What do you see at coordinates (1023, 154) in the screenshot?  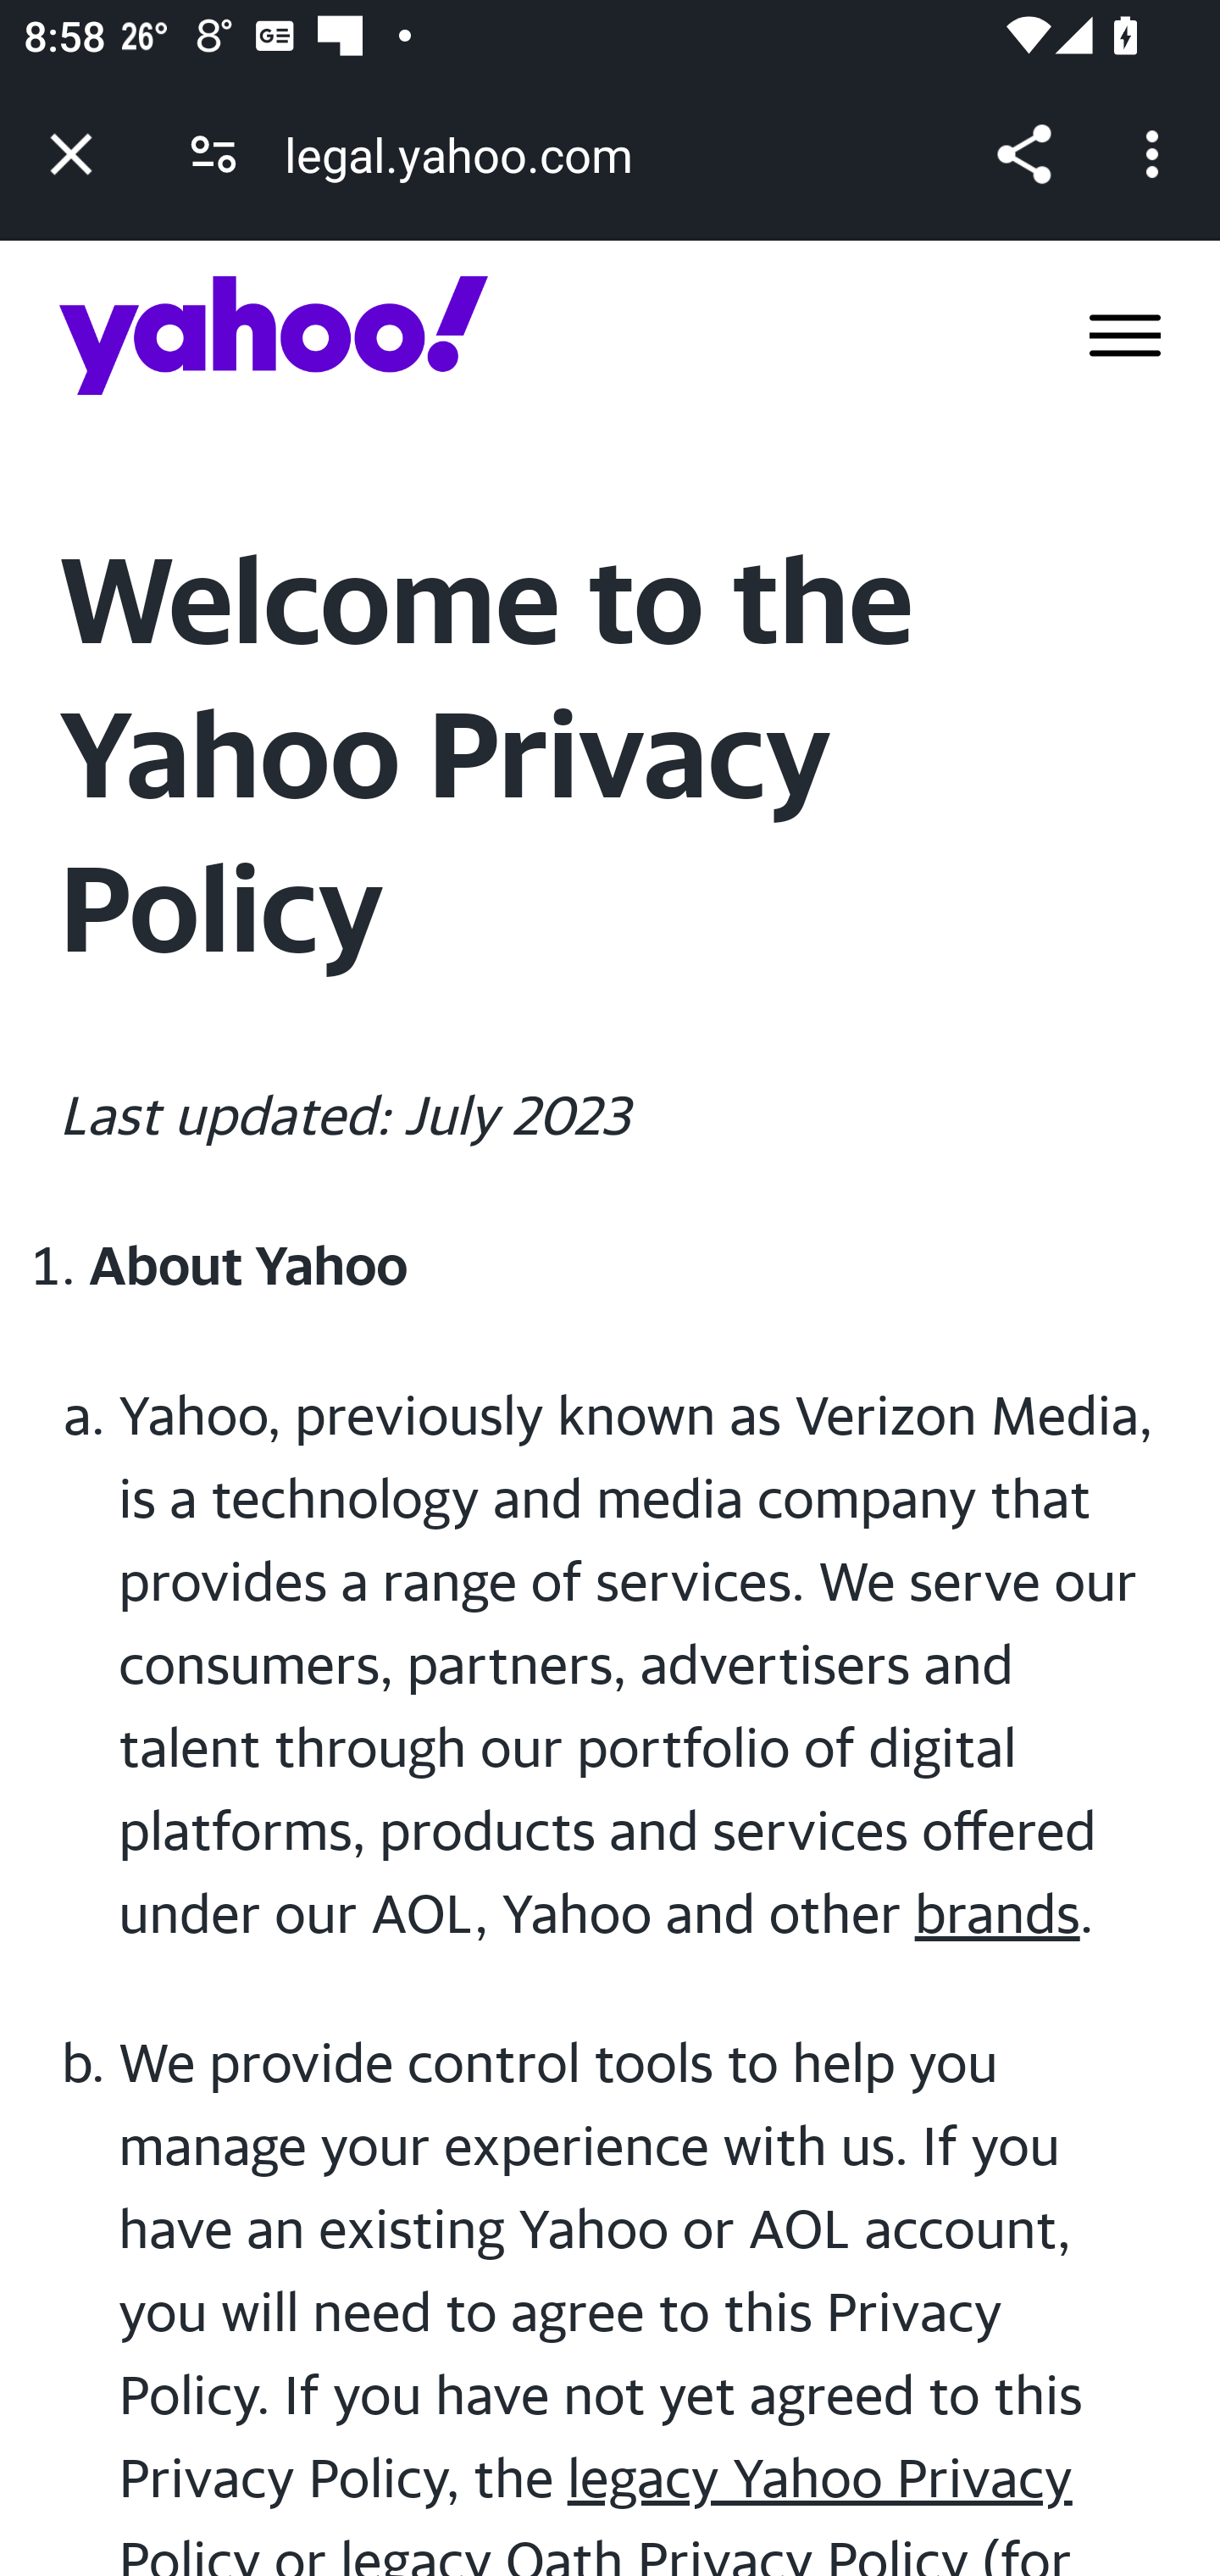 I see `Share` at bounding box center [1023, 154].